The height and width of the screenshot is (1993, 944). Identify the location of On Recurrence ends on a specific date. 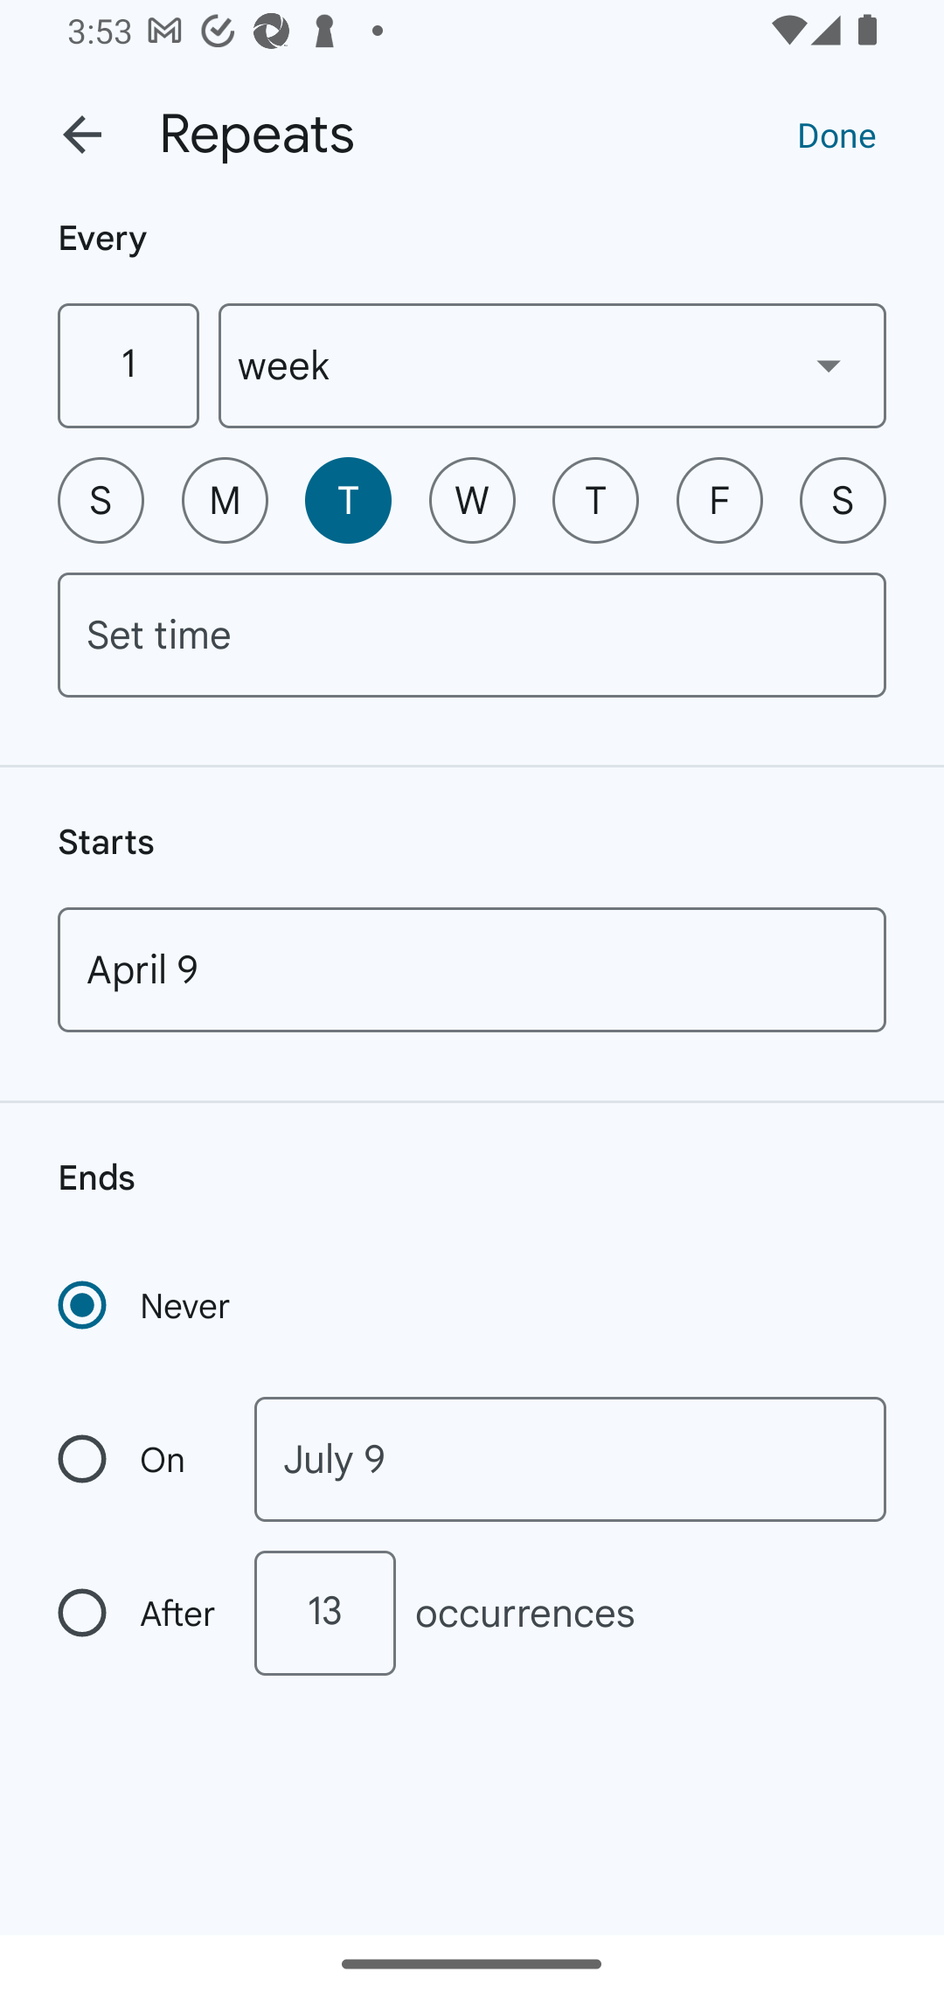
(138, 1460).